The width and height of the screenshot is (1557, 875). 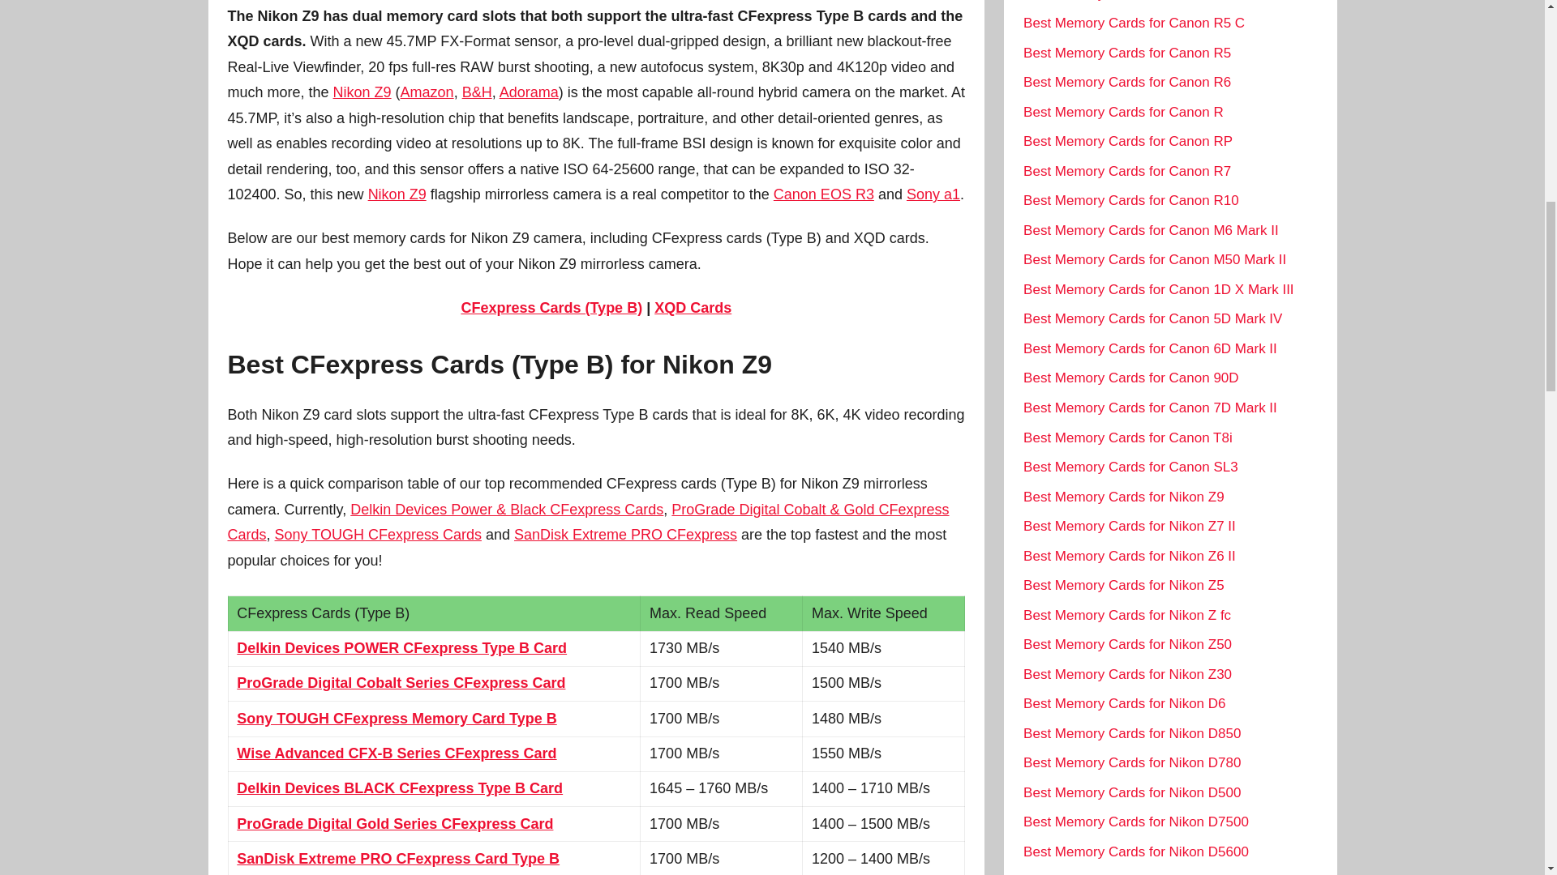 I want to click on Sony TOUGH CFexpress Cards, so click(x=378, y=535).